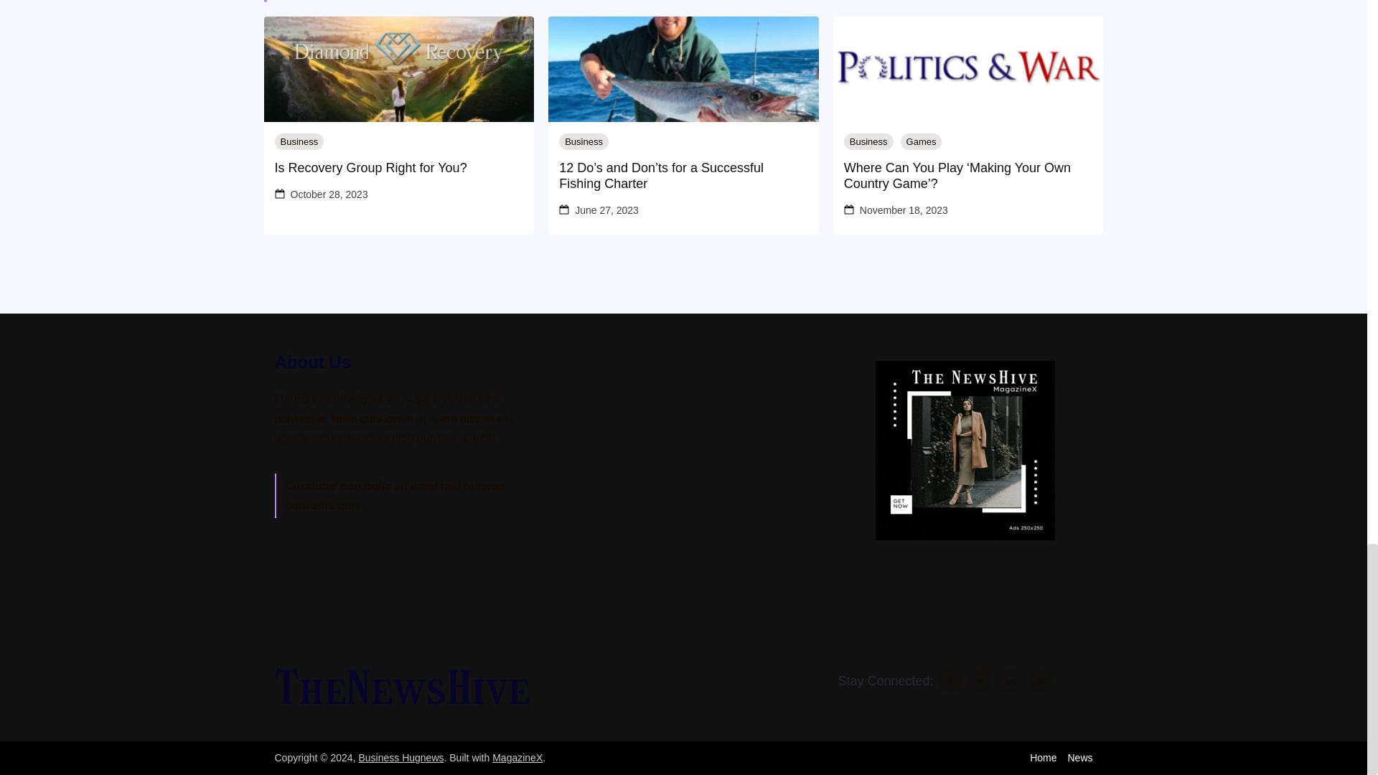 Image resolution: width=1378 pixels, height=775 pixels. Describe the element at coordinates (904, 210) in the screenshot. I see `November 18, 2023` at that location.